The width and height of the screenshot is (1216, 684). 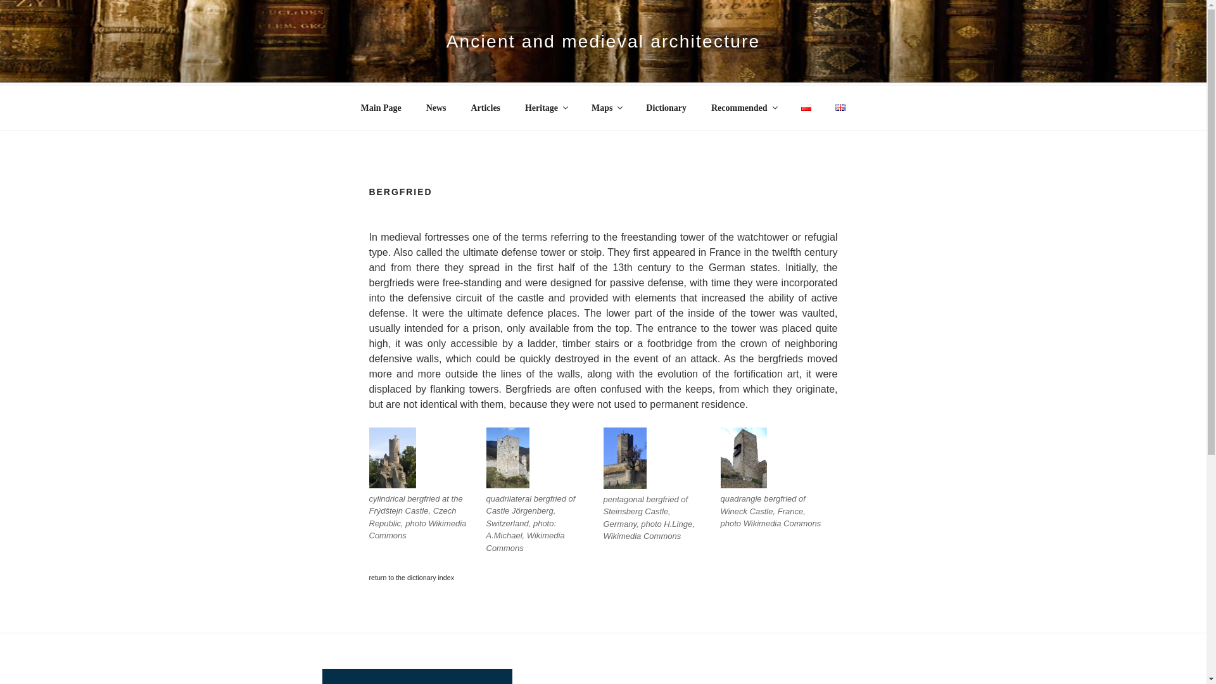 I want to click on Articles, so click(x=485, y=108).